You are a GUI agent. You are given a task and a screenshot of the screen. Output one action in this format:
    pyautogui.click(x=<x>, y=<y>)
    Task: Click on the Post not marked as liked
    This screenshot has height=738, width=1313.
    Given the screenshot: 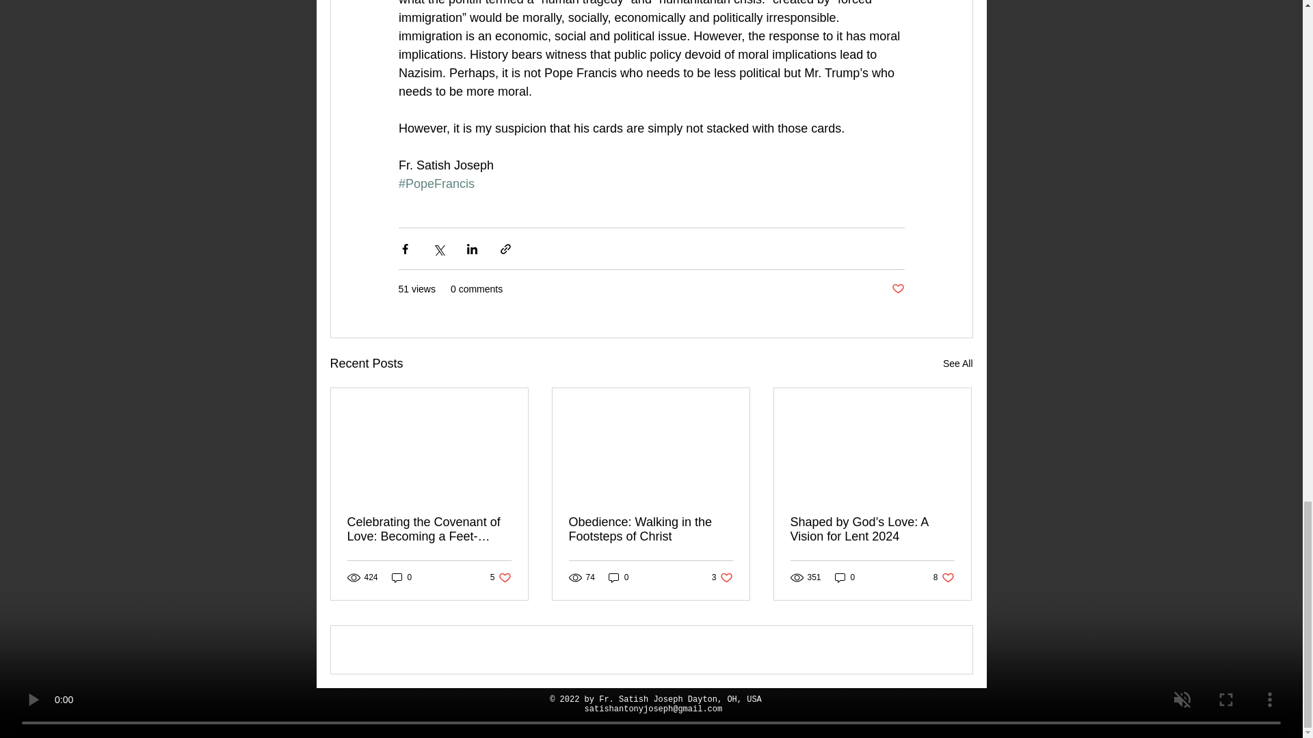 What is the action you would take?
    pyautogui.click(x=957, y=364)
    